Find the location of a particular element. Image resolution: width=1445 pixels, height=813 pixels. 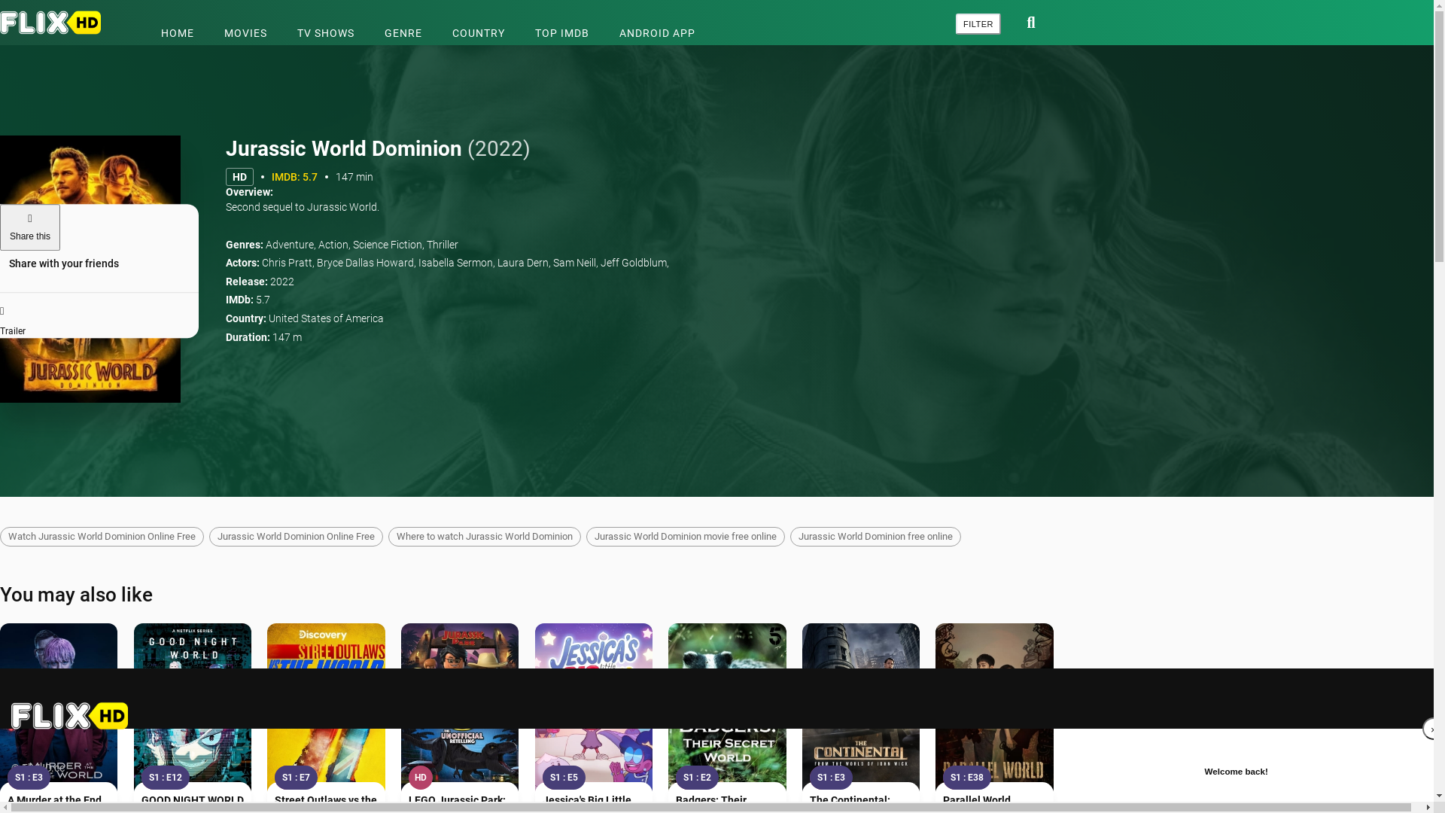

MOVIES is located at coordinates (245, 33).